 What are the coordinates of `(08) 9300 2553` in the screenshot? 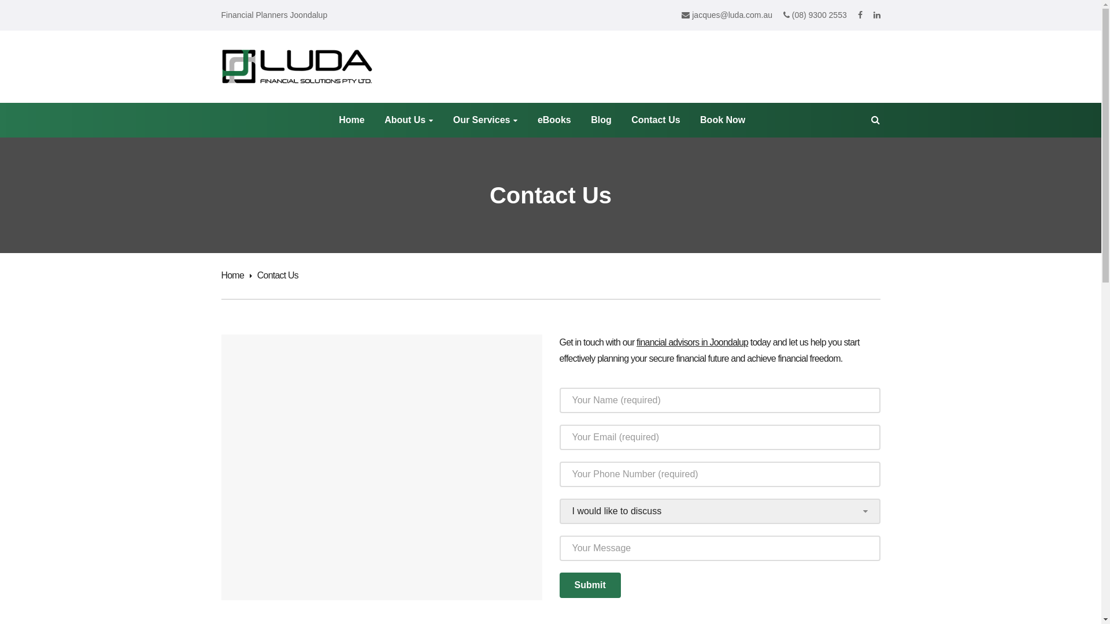 It's located at (815, 15).